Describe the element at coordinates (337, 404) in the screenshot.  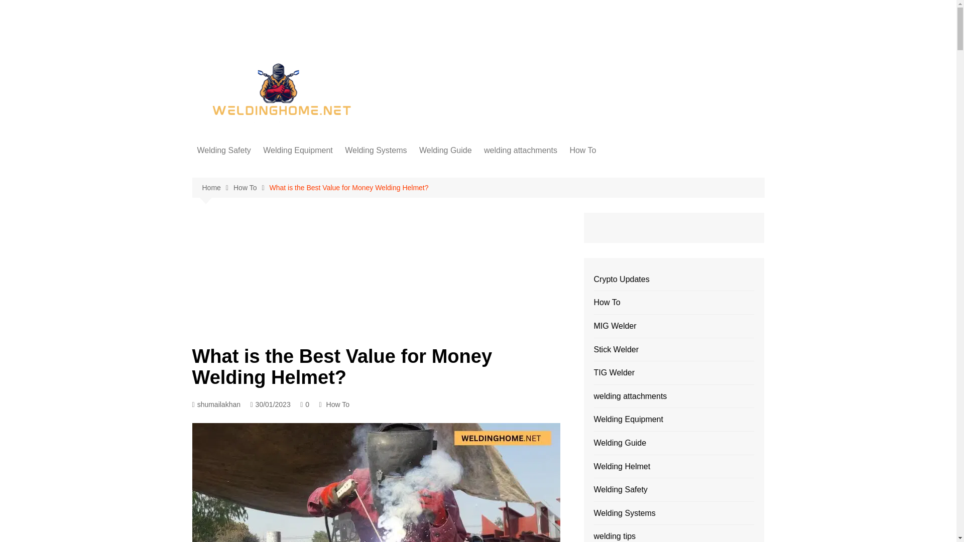
I see `How To` at that location.